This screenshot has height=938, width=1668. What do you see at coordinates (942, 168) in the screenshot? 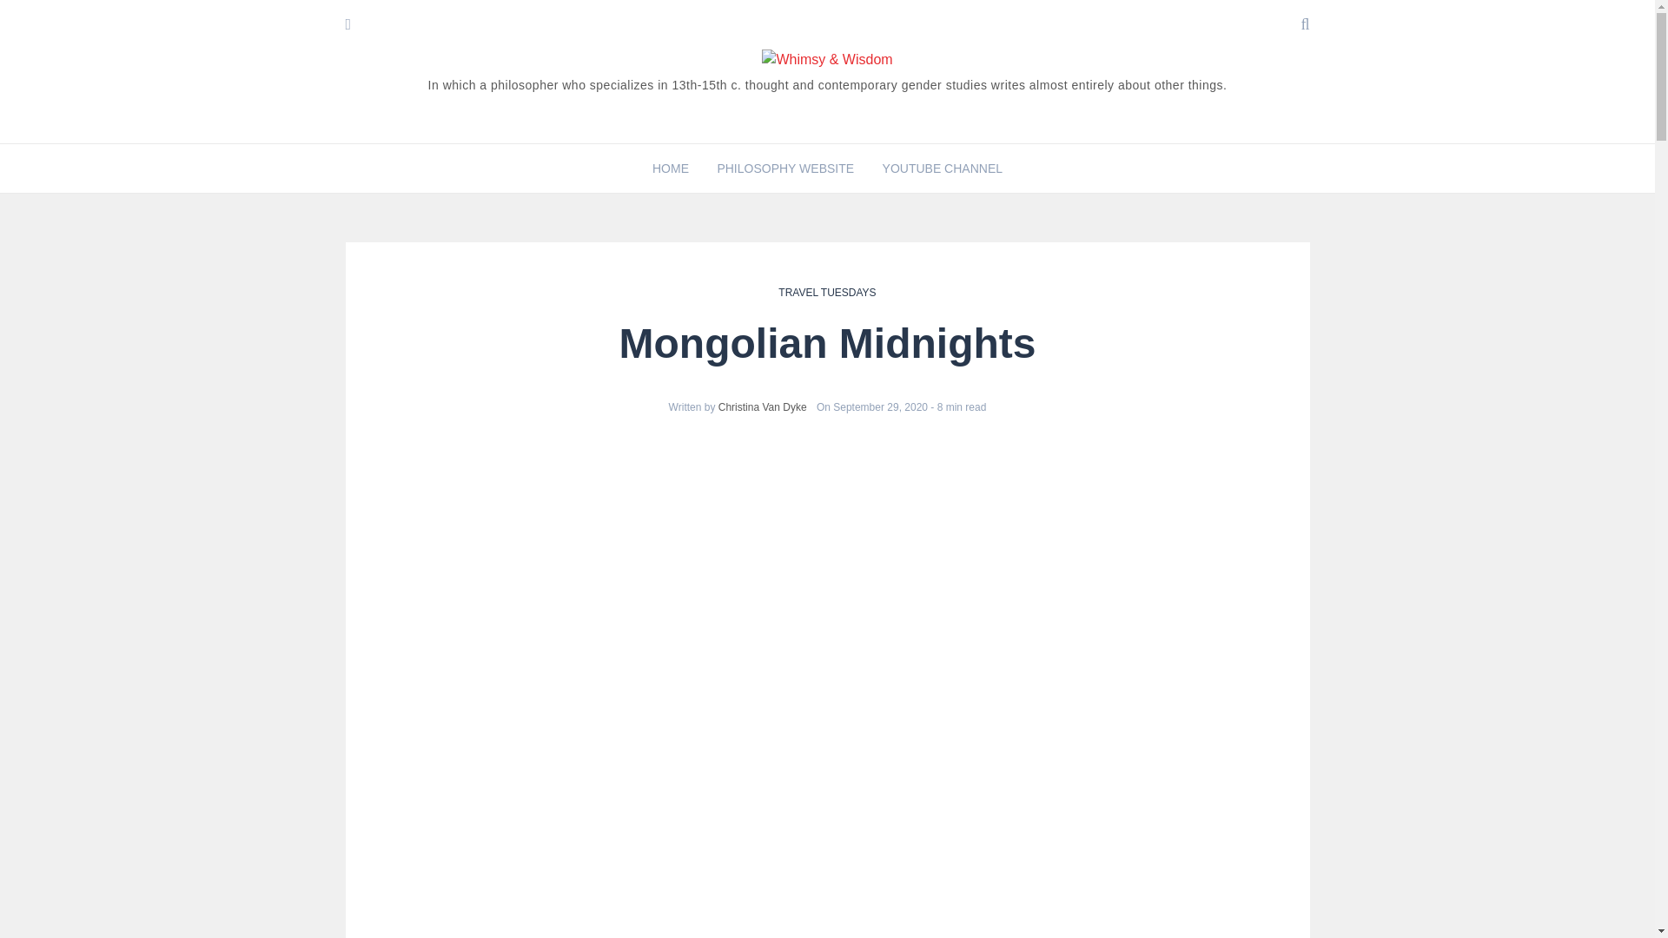
I see `YOUTUBE CHANNEL` at bounding box center [942, 168].